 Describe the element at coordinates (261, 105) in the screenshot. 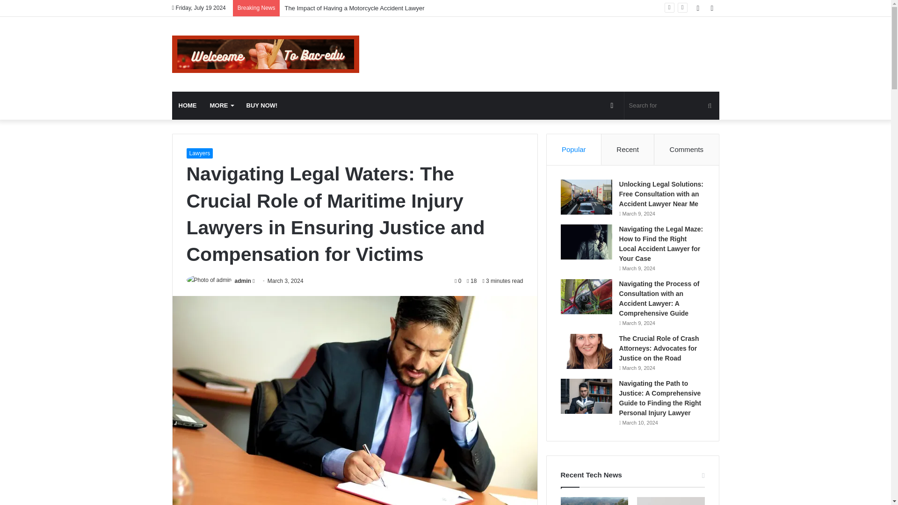

I see `Buy now!` at that location.